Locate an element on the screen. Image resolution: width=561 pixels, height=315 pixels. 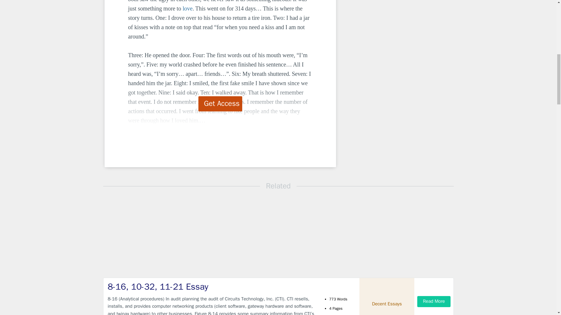
love is located at coordinates (188, 8).